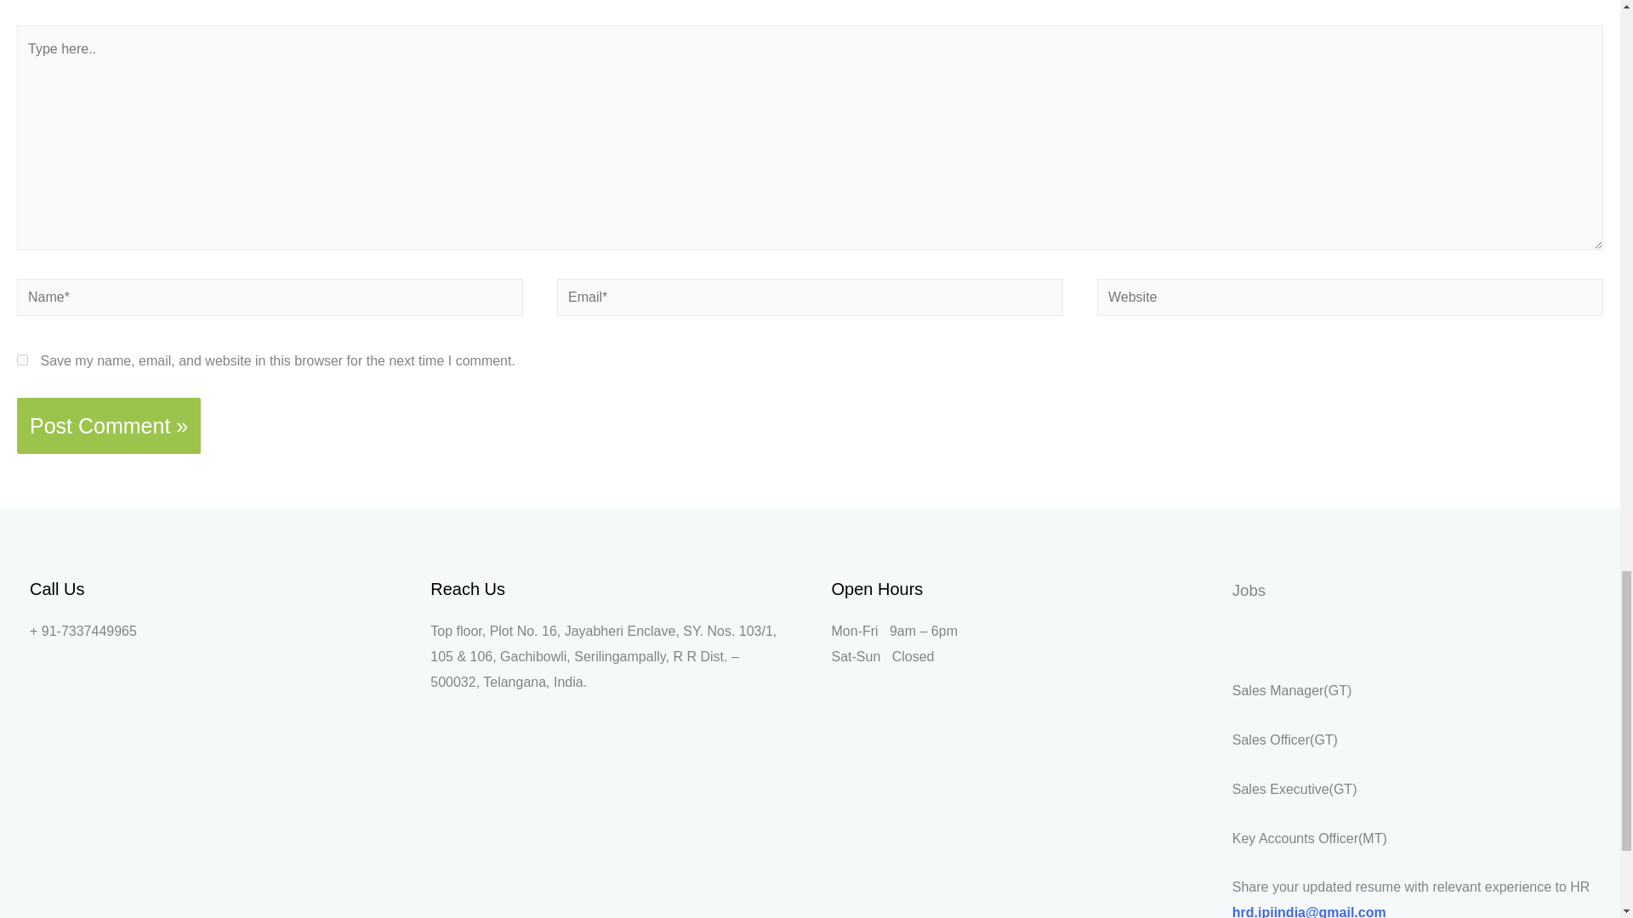  What do you see at coordinates (22, 359) in the screenshot?
I see `yes` at bounding box center [22, 359].